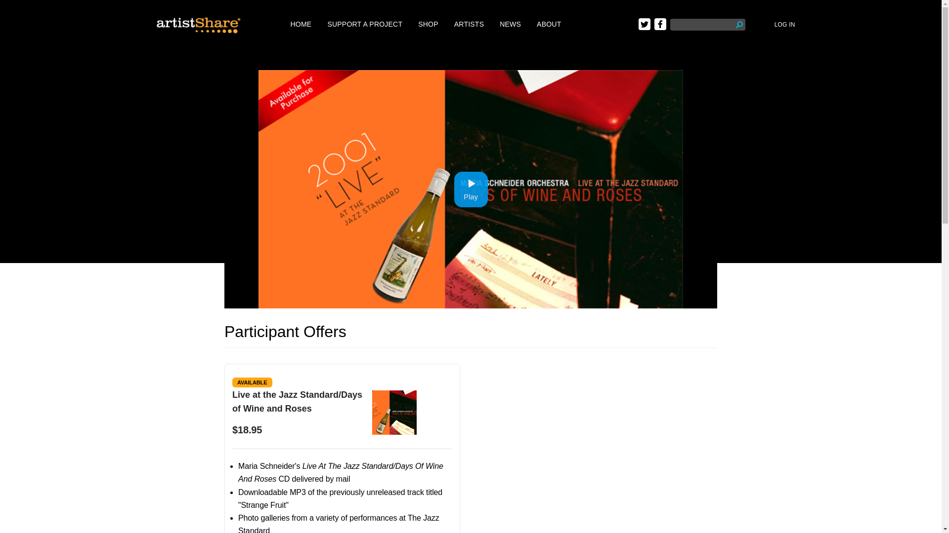 The height and width of the screenshot is (533, 949). Describe the element at coordinates (301, 24) in the screenshot. I see `HOME` at that location.